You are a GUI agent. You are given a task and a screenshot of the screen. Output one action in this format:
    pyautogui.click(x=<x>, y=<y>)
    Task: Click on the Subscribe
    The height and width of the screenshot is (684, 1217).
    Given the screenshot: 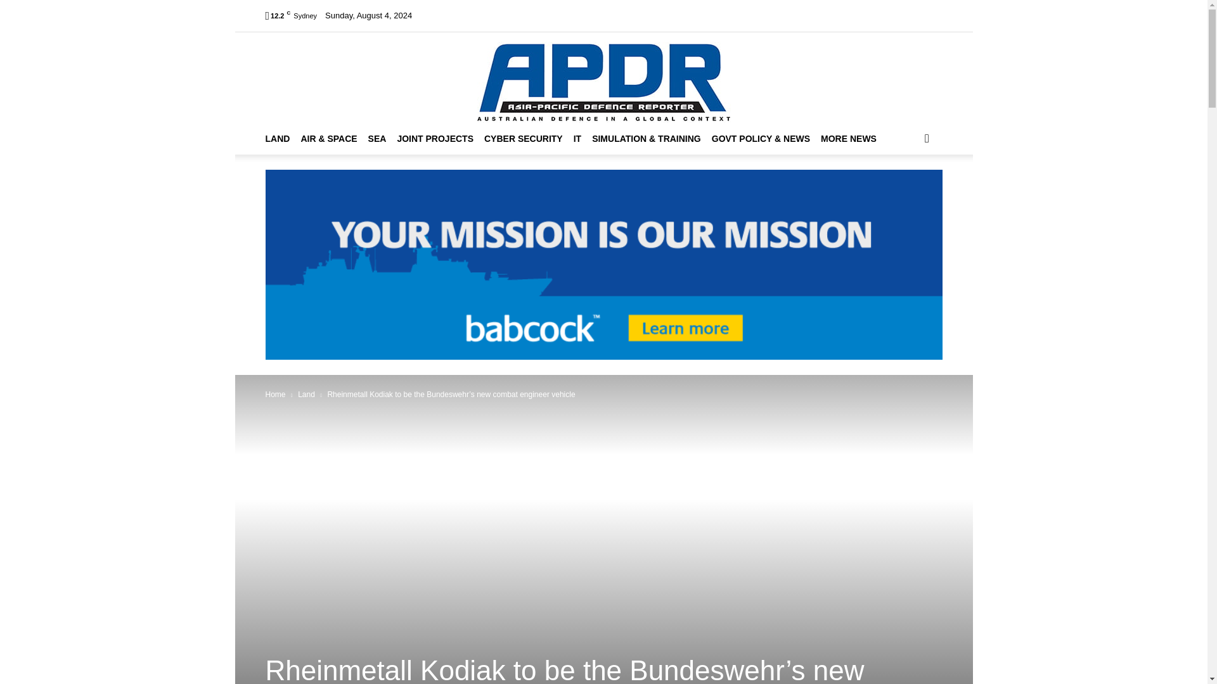 What is the action you would take?
    pyautogui.click(x=675, y=15)
    